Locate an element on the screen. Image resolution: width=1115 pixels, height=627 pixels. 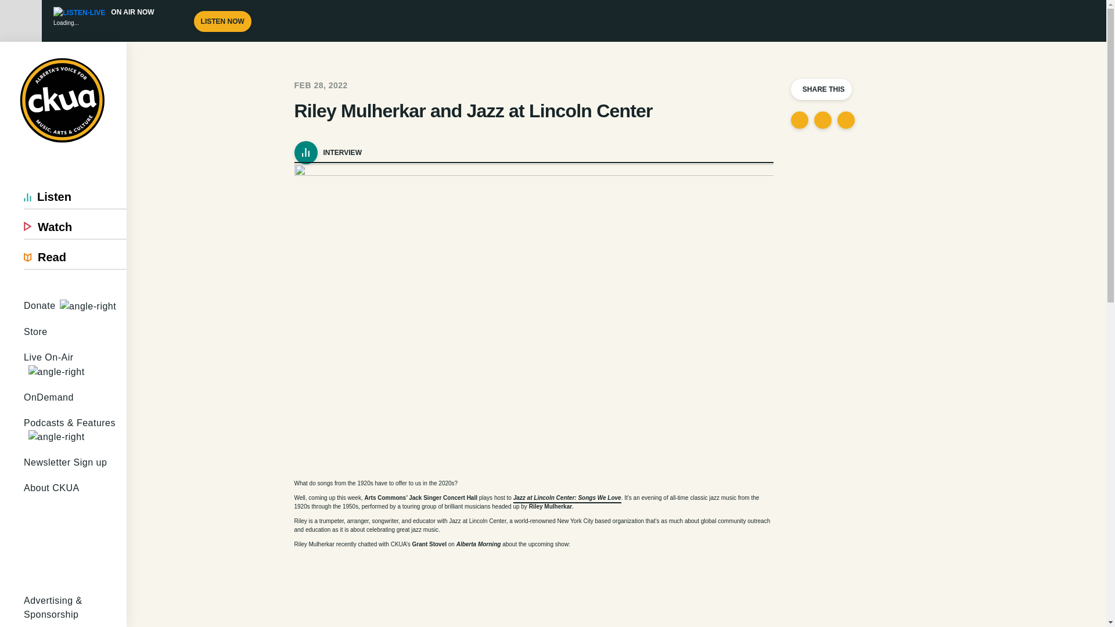
About CKUA is located at coordinates (75, 532).